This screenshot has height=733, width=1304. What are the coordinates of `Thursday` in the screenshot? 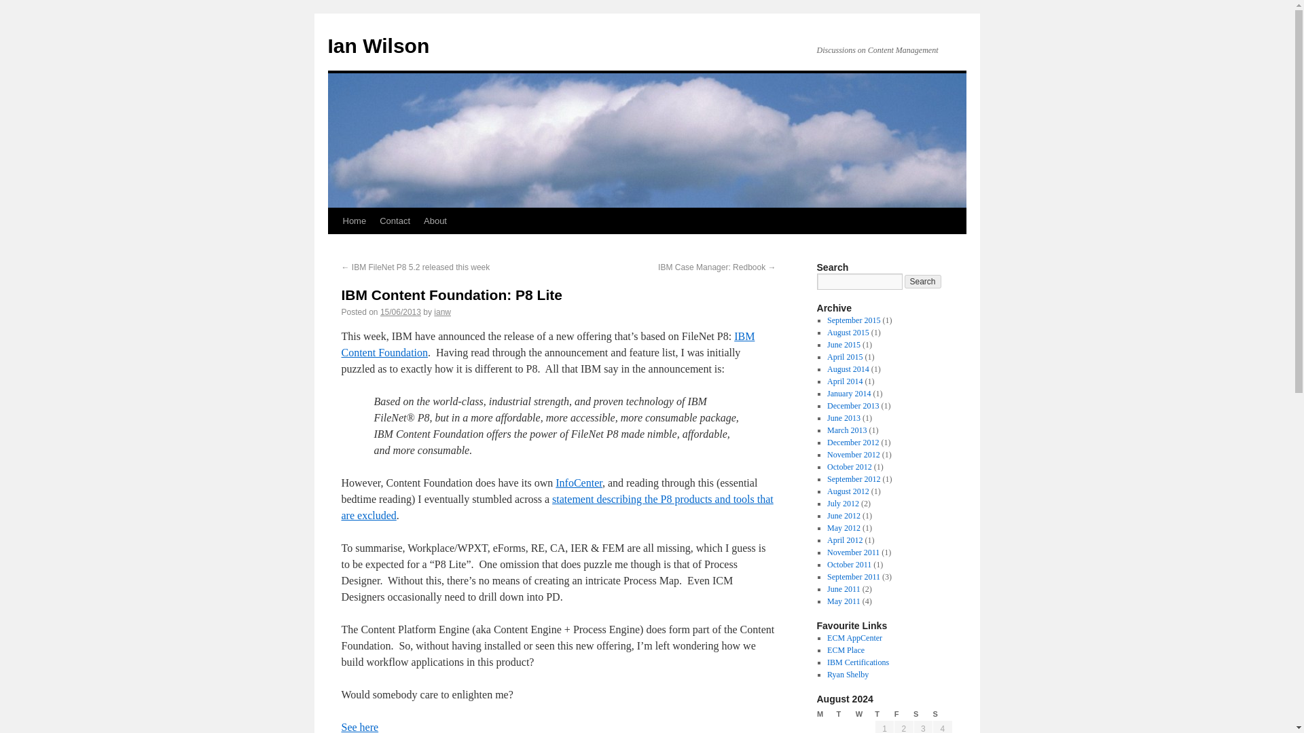 It's located at (884, 714).